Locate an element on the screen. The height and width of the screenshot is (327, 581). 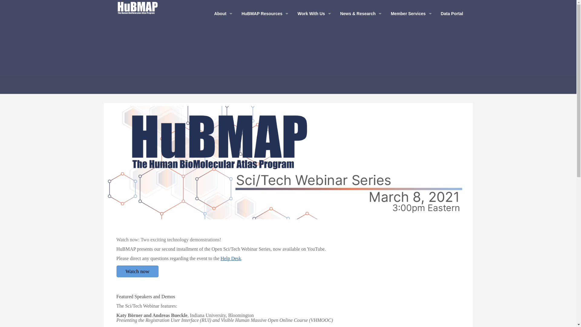
Help Desk is located at coordinates (231, 258).